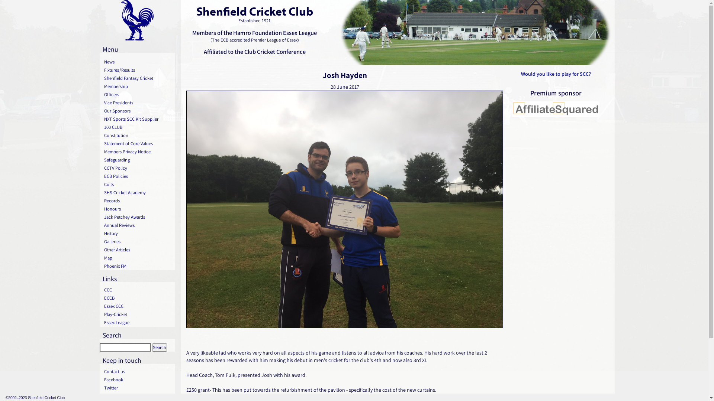  I want to click on Instagram, so click(138, 396).